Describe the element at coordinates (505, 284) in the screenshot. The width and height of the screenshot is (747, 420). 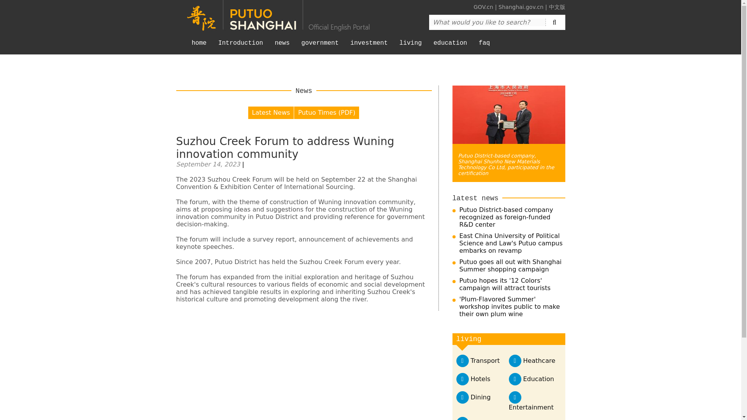
I see `Putuo hopes its '12 Colors' campaign will attract tourists` at that location.